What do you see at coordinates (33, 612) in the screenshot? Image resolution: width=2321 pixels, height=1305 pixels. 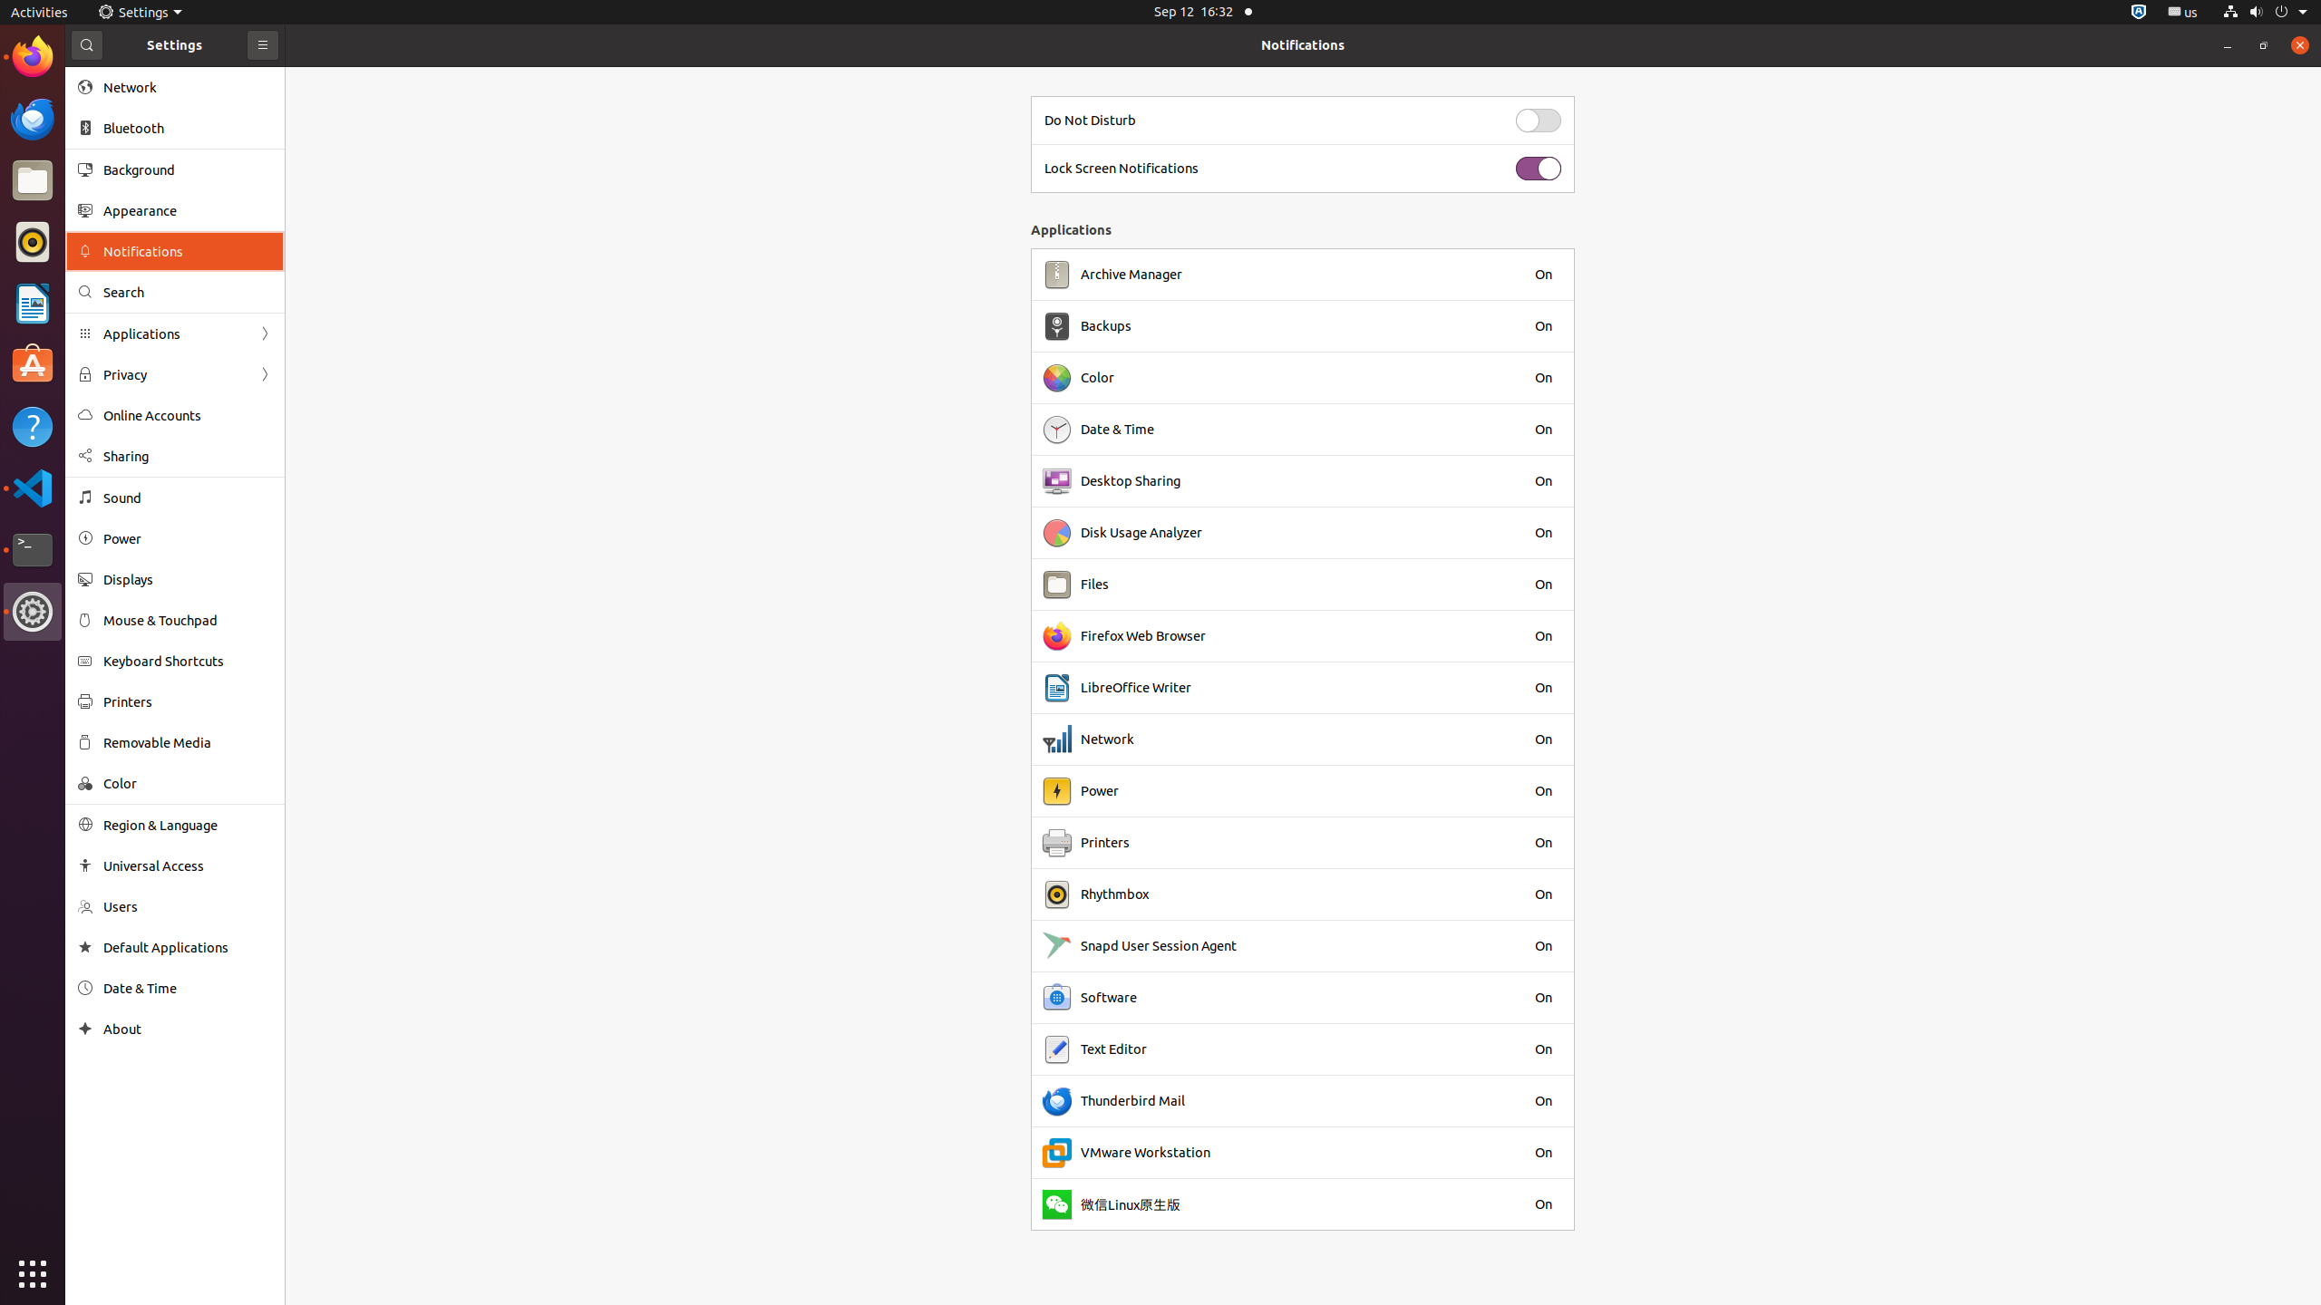 I see `Settings` at bounding box center [33, 612].